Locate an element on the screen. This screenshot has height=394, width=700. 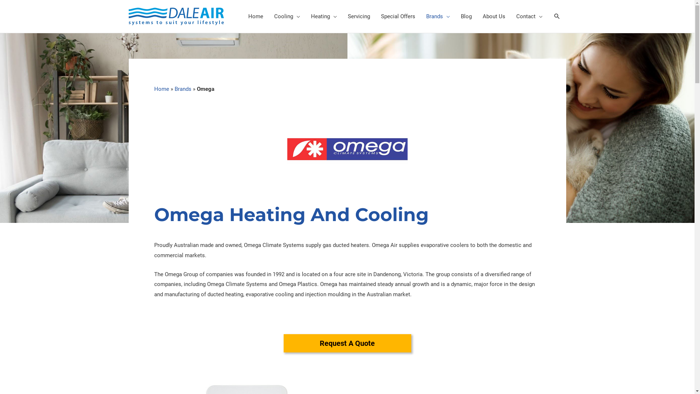
Blog is located at coordinates (466, 16).